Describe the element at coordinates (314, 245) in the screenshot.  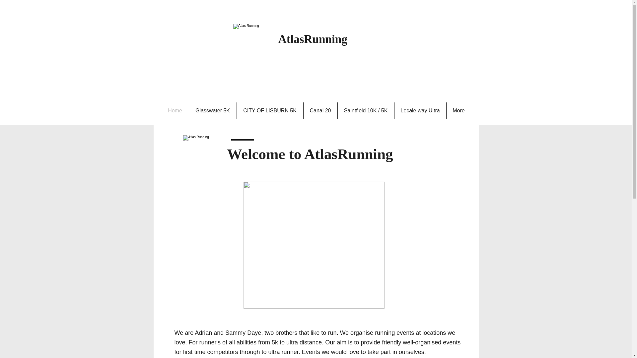
I see `cover photo.png` at that location.